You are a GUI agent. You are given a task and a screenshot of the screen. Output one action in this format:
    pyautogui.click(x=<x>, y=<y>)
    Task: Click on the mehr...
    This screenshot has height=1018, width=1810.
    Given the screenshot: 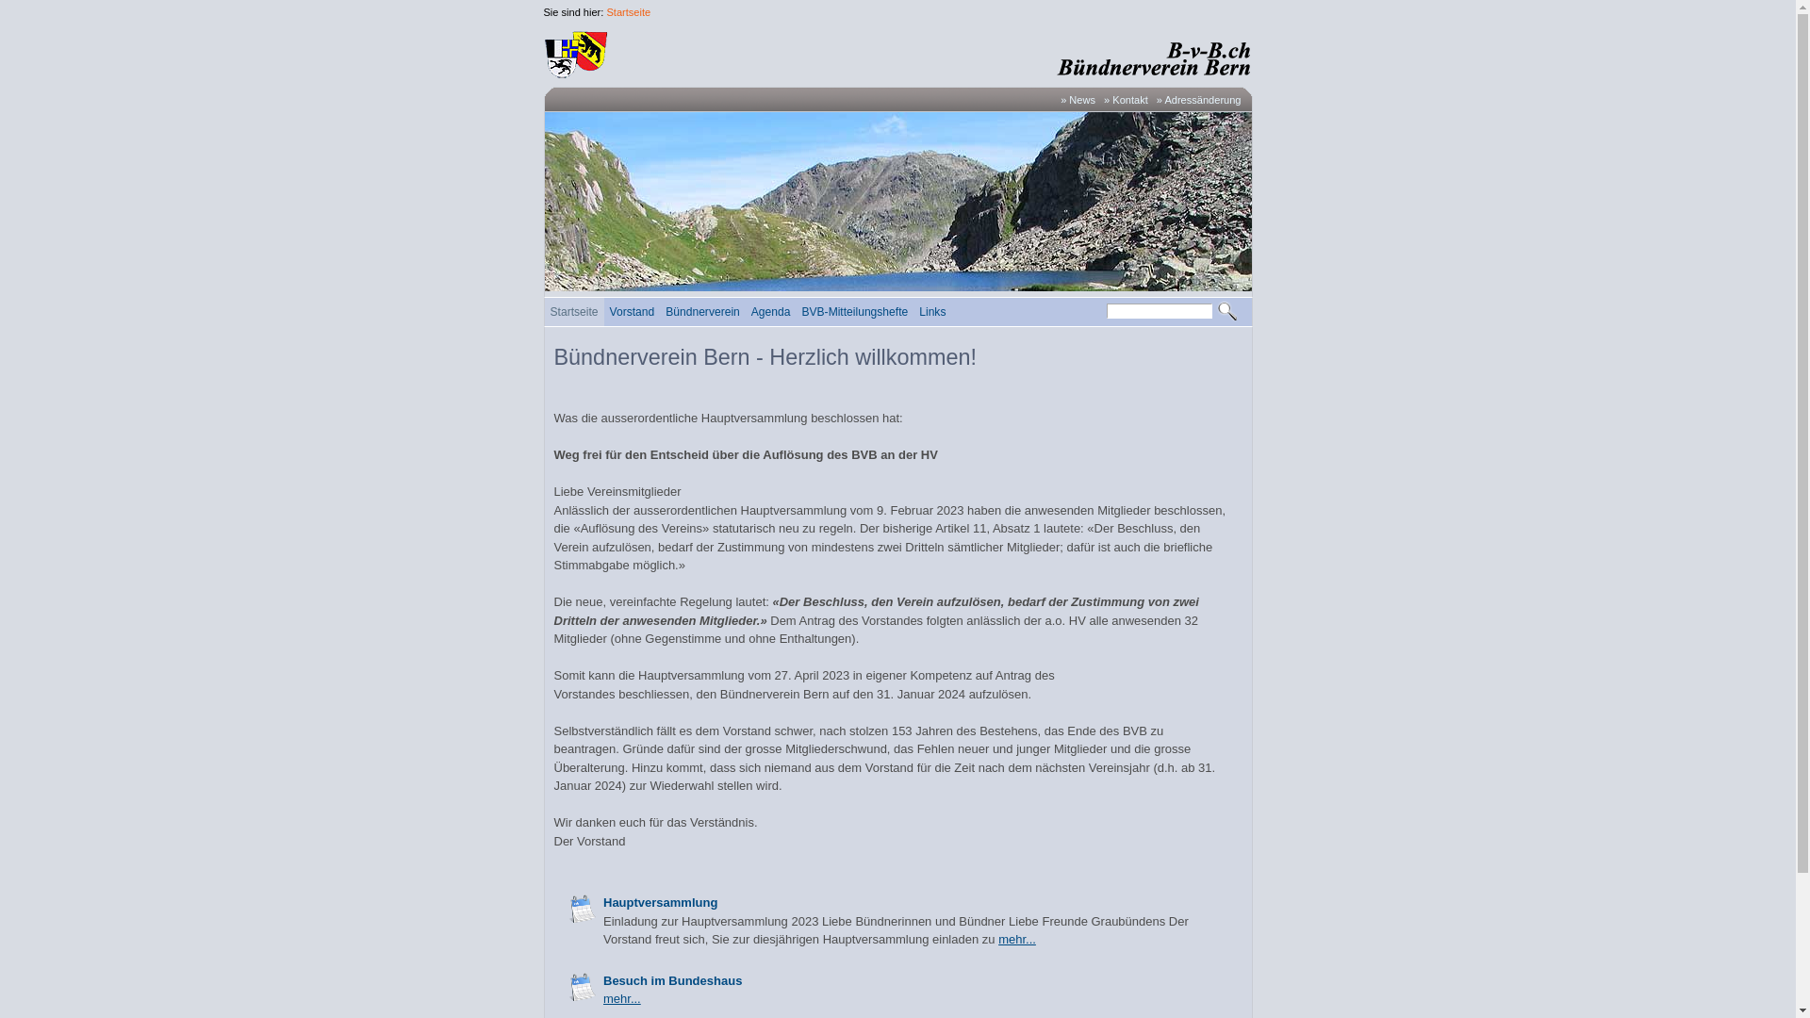 What is the action you would take?
    pyautogui.click(x=622, y=999)
    